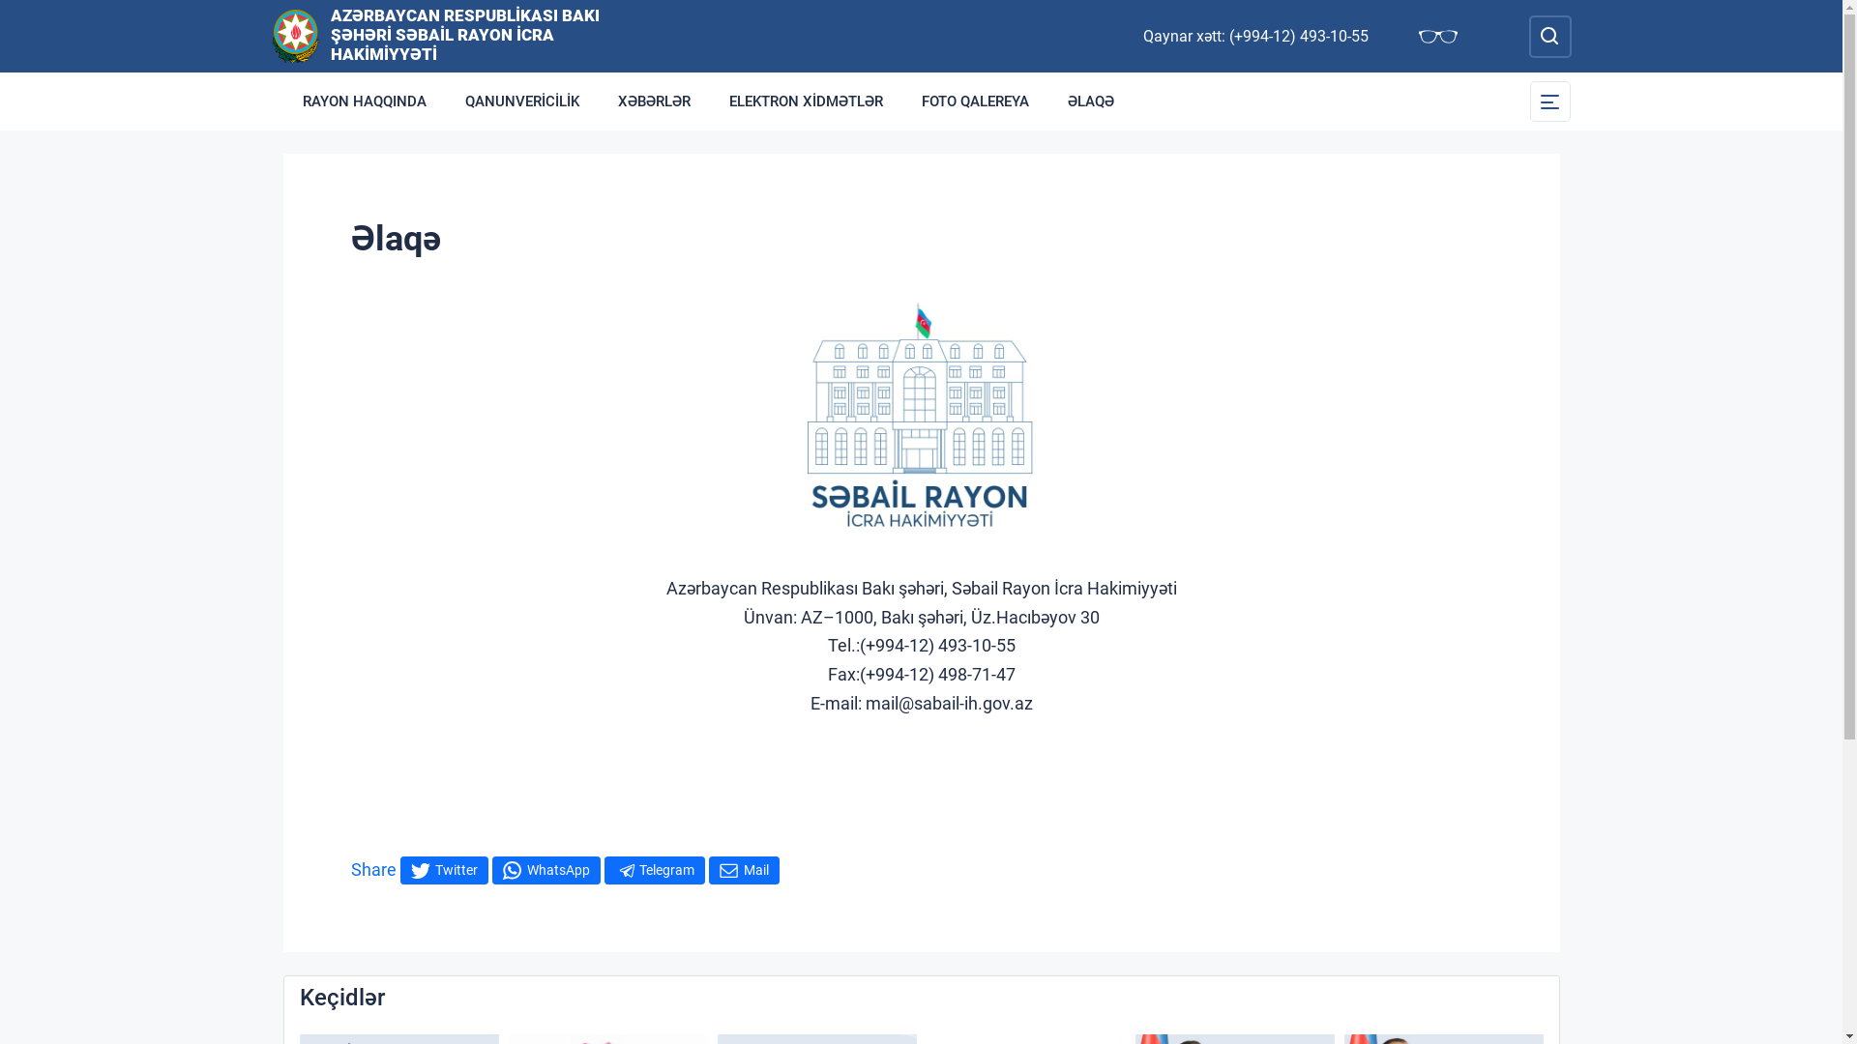  I want to click on WhatsApp, so click(545, 870).